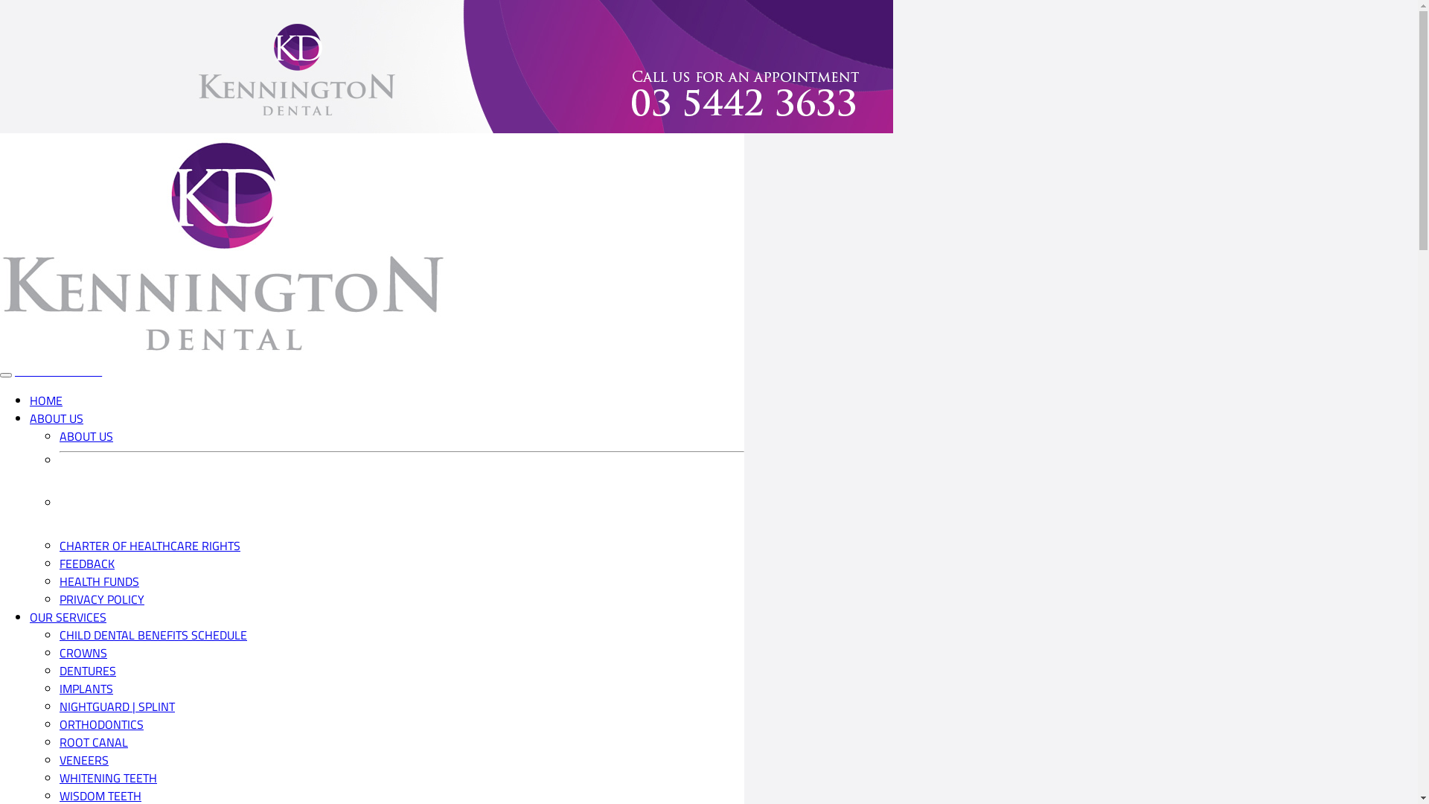  I want to click on DENTURES, so click(88, 671).